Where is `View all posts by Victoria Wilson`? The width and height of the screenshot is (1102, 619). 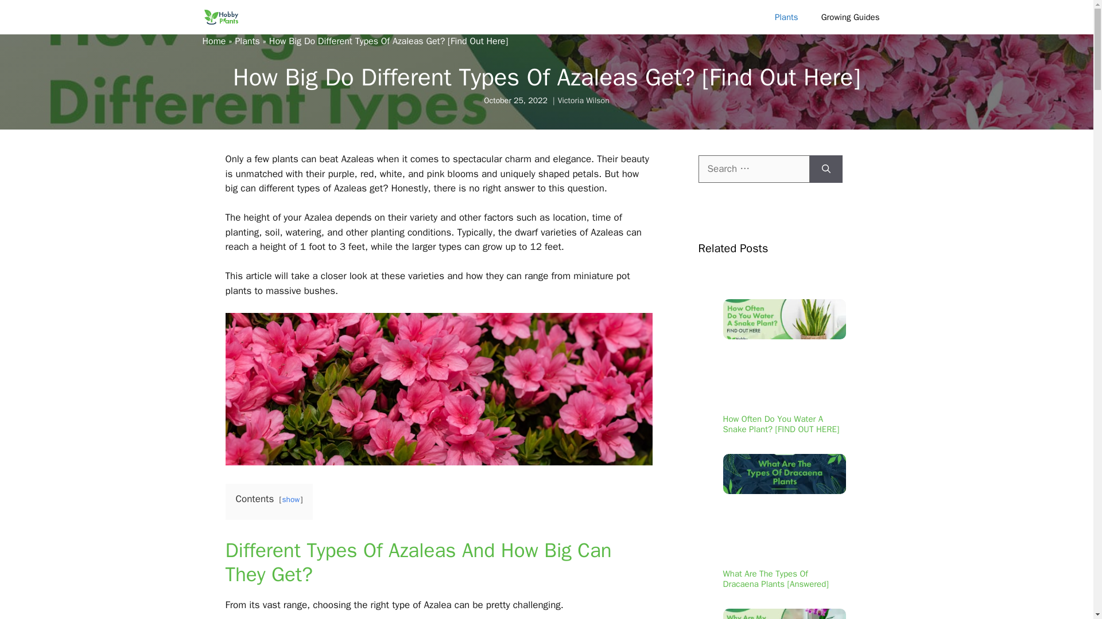 View all posts by Victoria Wilson is located at coordinates (583, 100).